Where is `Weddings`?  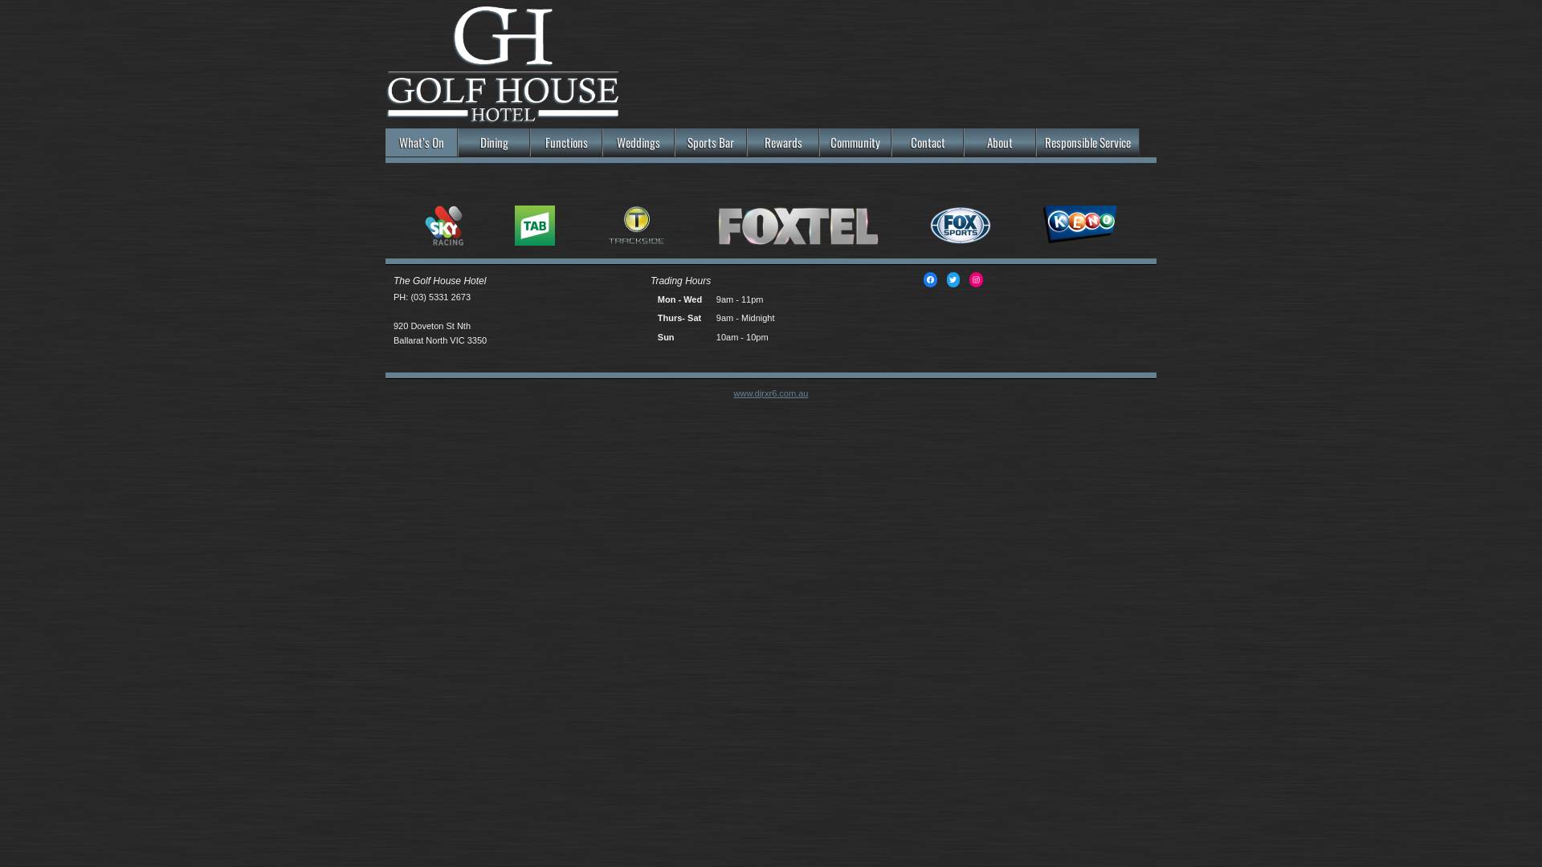
Weddings is located at coordinates (638, 143).